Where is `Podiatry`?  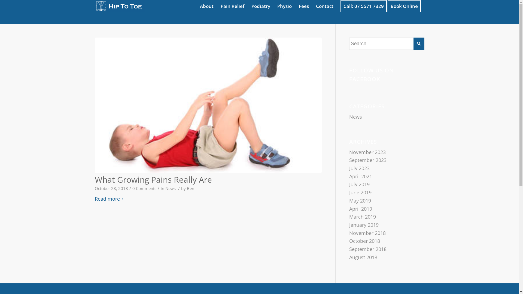 Podiatry is located at coordinates (261, 6).